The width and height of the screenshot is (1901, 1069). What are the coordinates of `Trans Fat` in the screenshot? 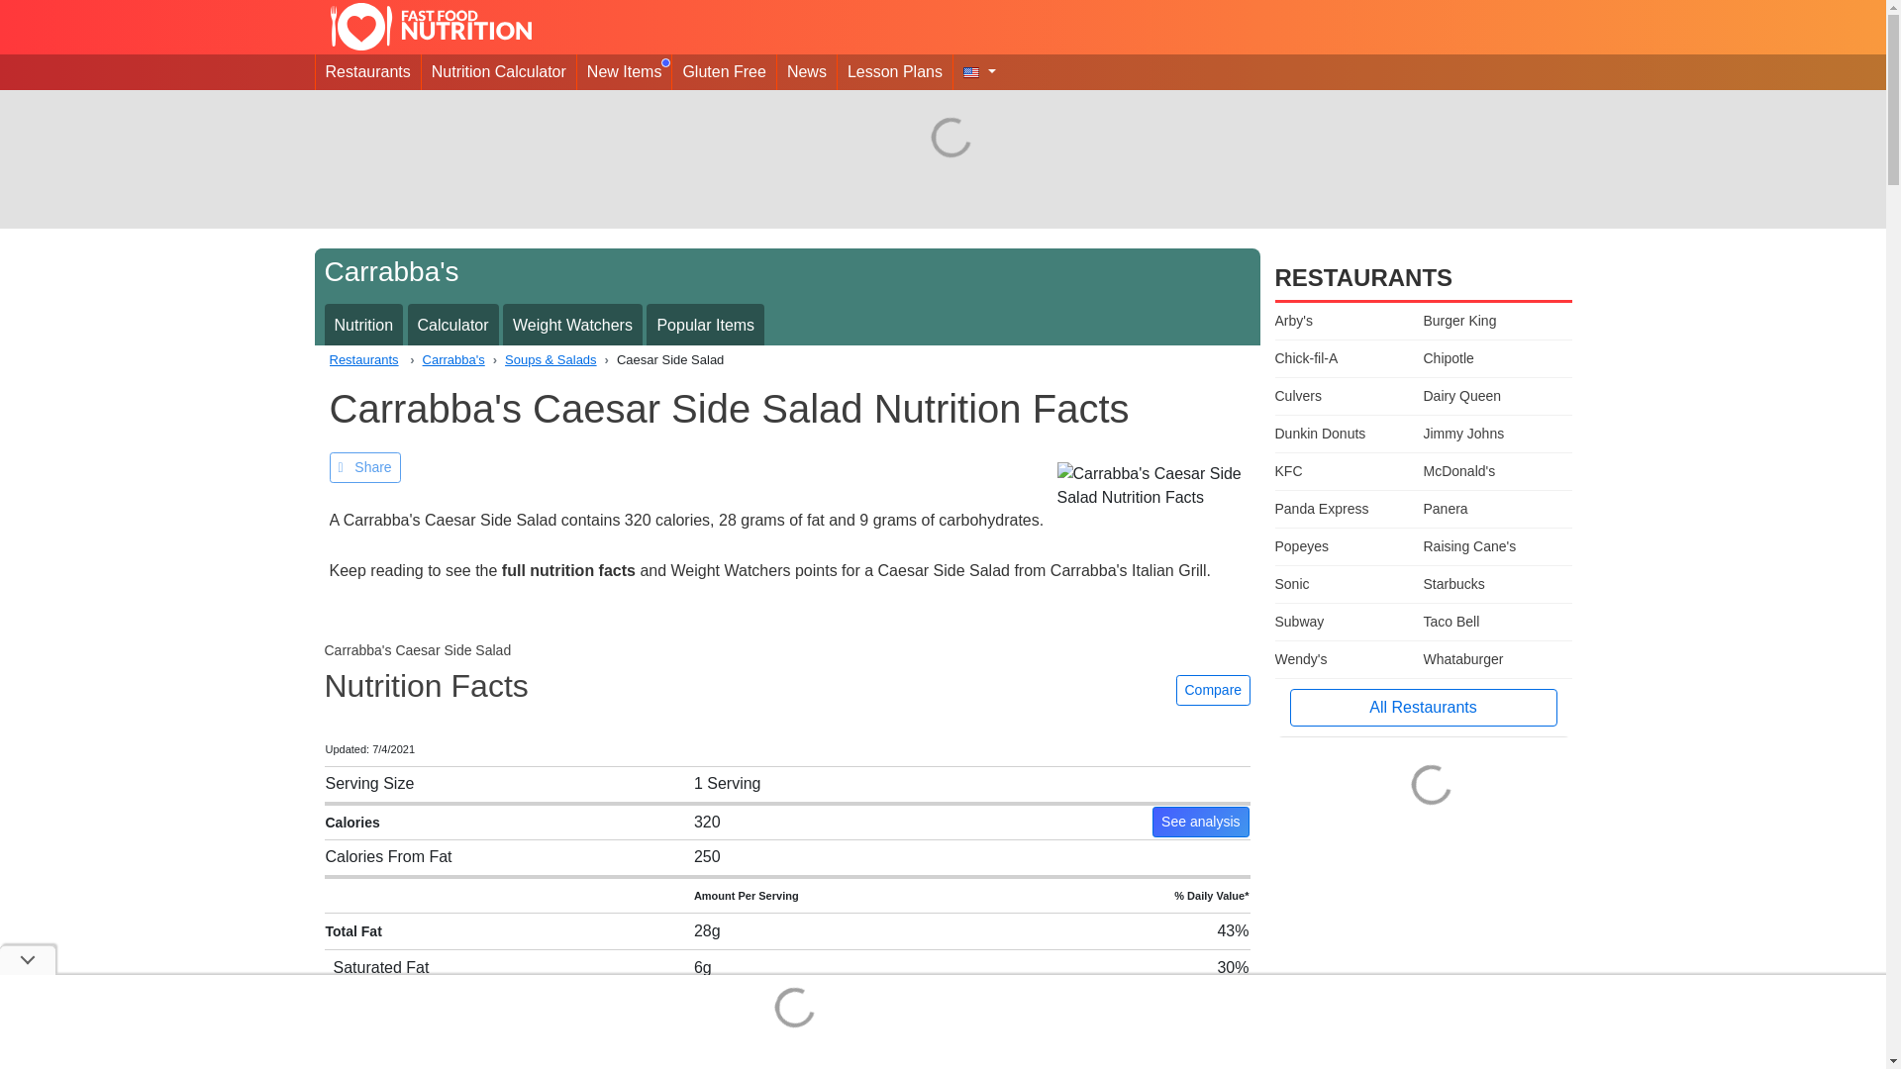 It's located at (366, 1004).